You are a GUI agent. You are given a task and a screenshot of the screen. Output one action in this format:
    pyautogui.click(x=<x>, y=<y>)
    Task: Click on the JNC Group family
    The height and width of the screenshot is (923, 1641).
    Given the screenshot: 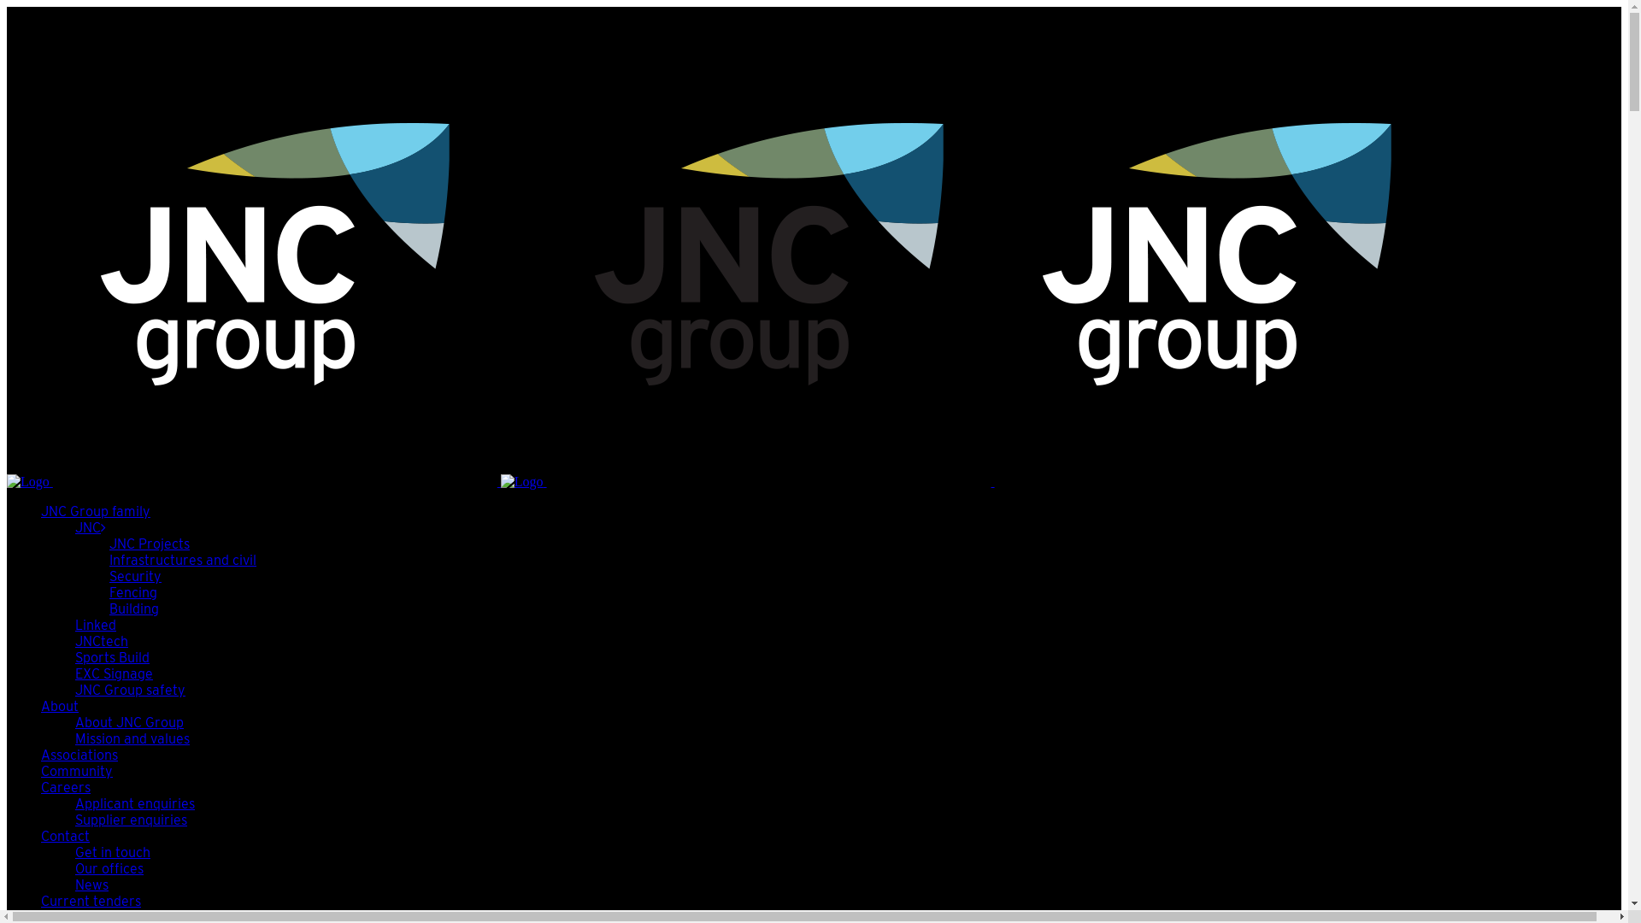 What is the action you would take?
    pyautogui.click(x=96, y=511)
    